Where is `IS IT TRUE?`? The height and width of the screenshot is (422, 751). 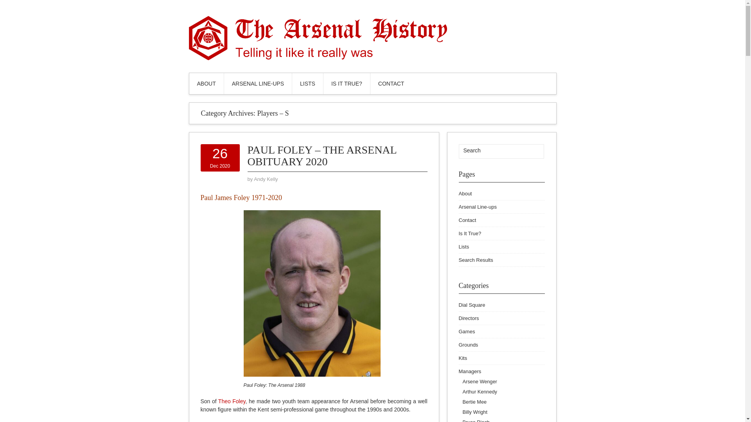
IS IT TRUE? is located at coordinates (347, 83).